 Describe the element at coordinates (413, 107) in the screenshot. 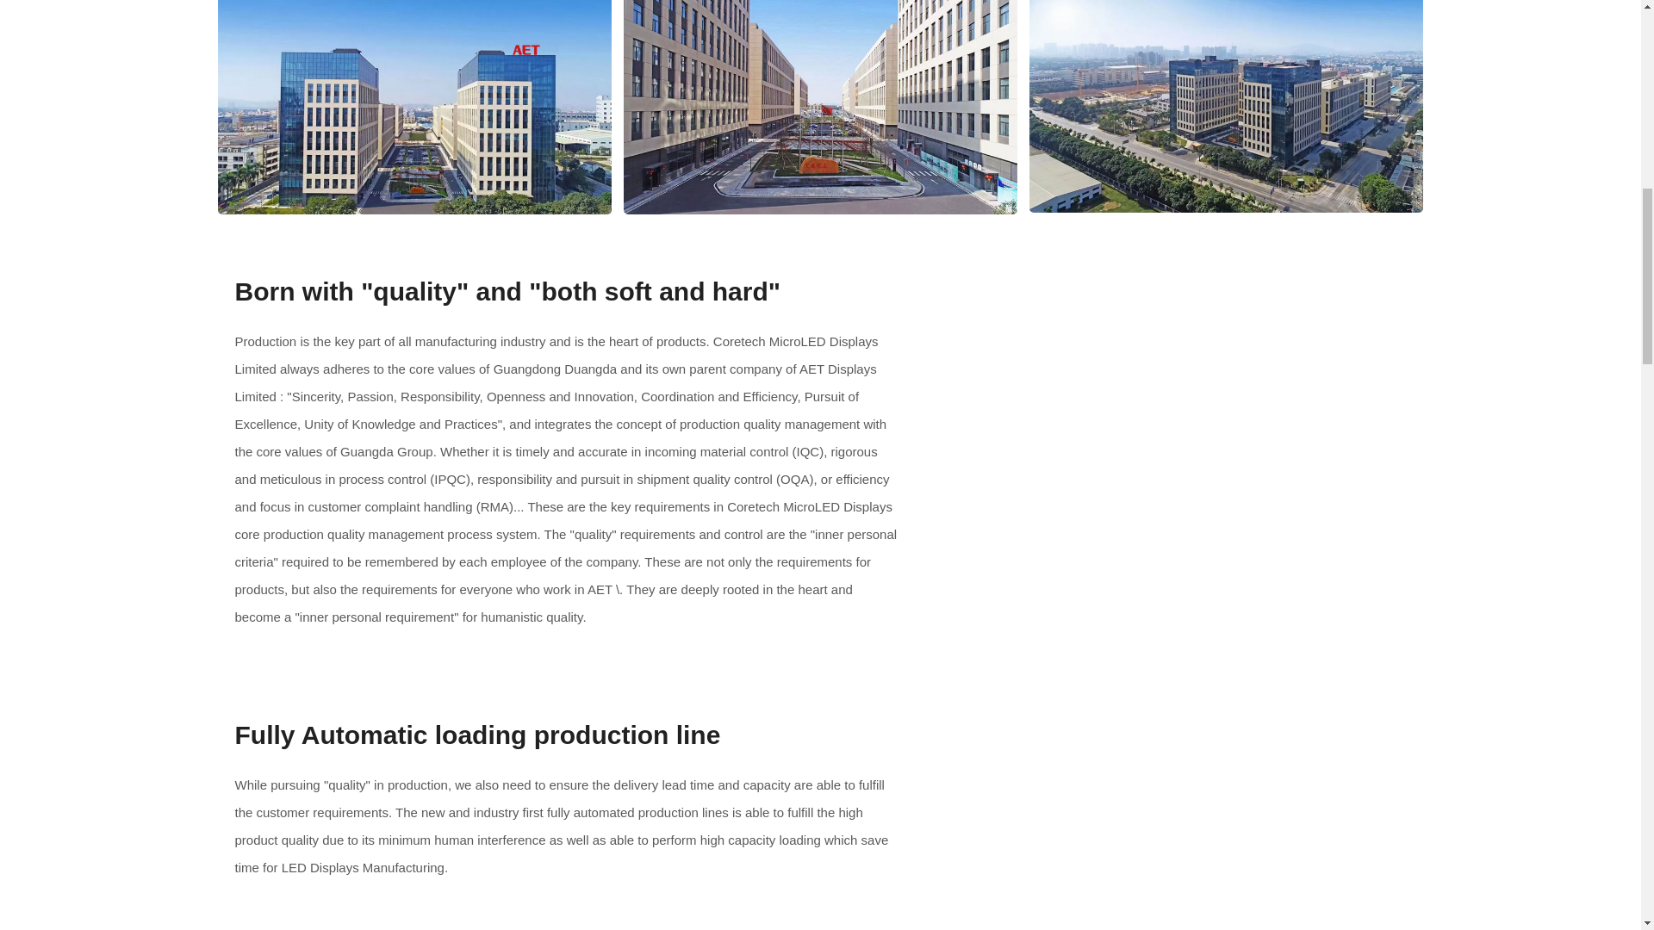

I see `pic` at that location.